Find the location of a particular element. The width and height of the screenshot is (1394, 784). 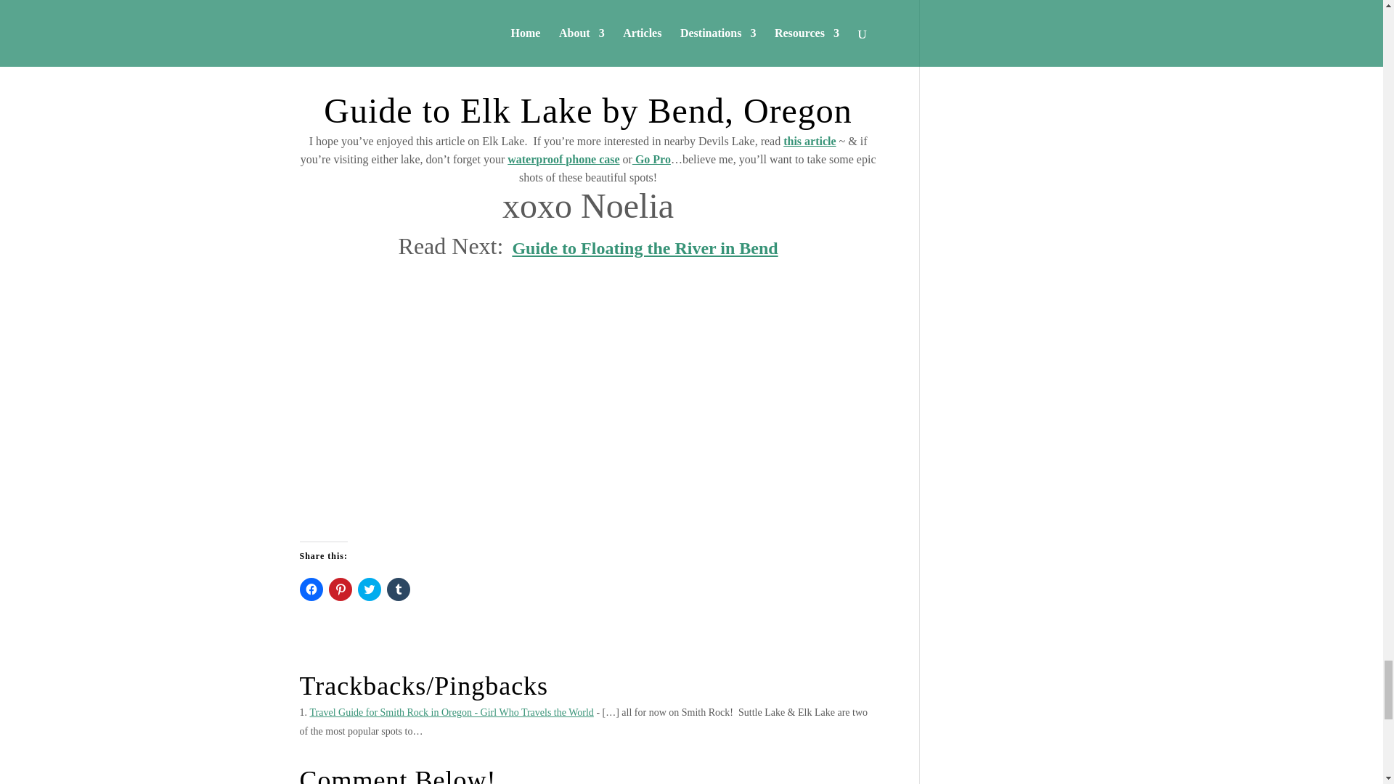

waterproof phone case is located at coordinates (563, 158).